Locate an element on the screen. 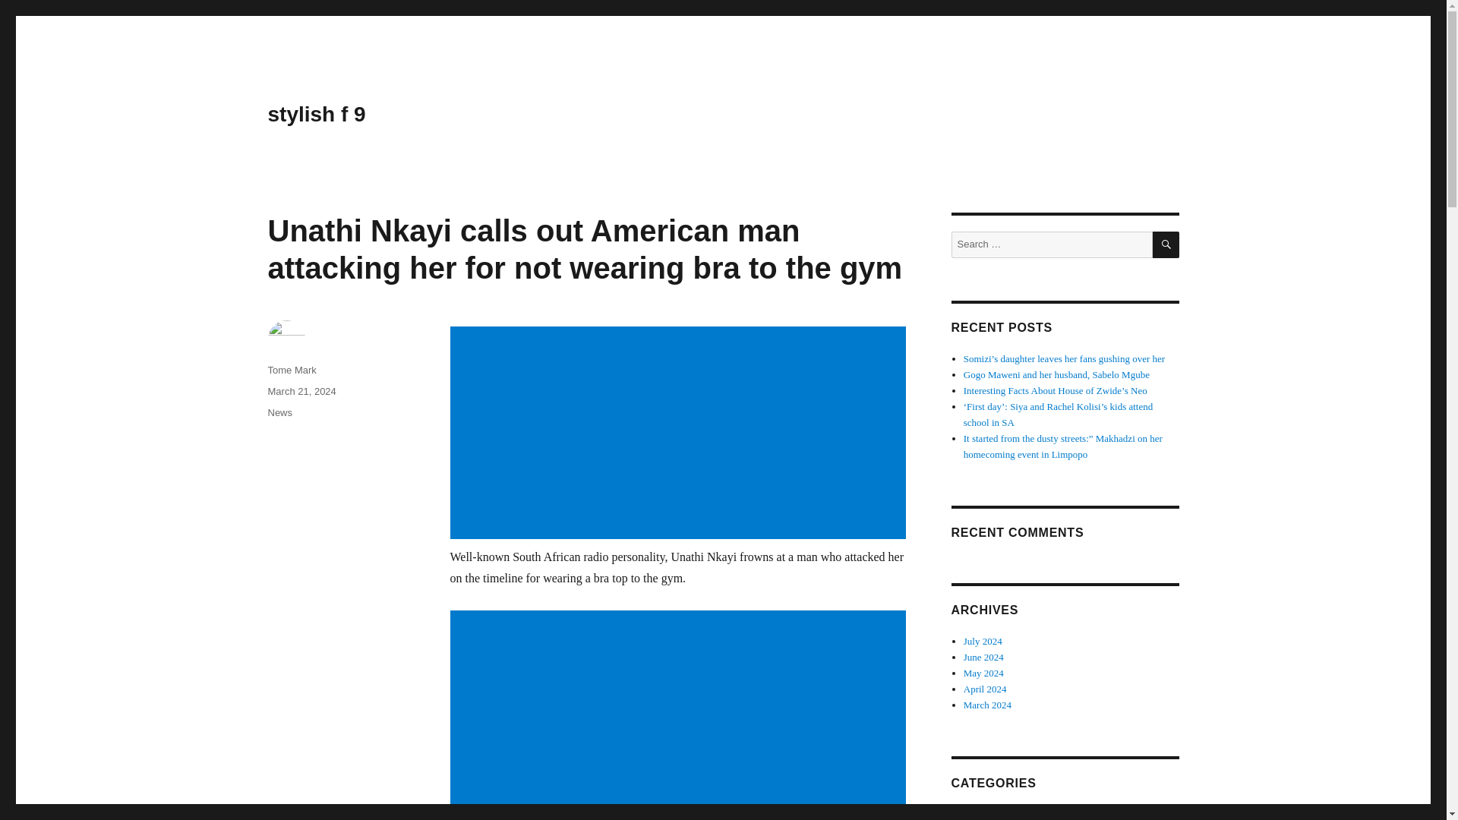  Advertisement is located at coordinates (680, 715).